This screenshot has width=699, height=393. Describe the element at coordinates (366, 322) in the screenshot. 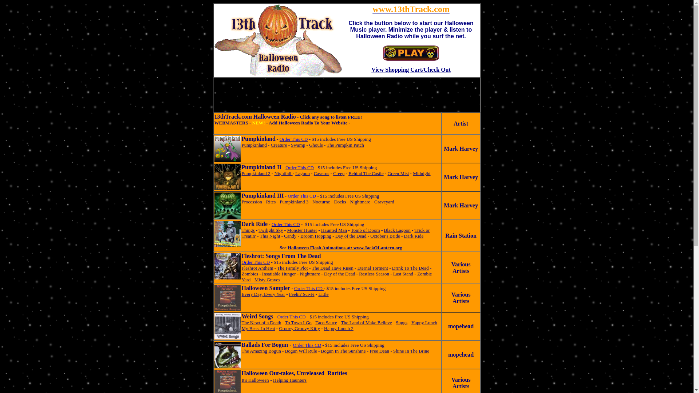

I see `The Land of Make Believe` at that location.